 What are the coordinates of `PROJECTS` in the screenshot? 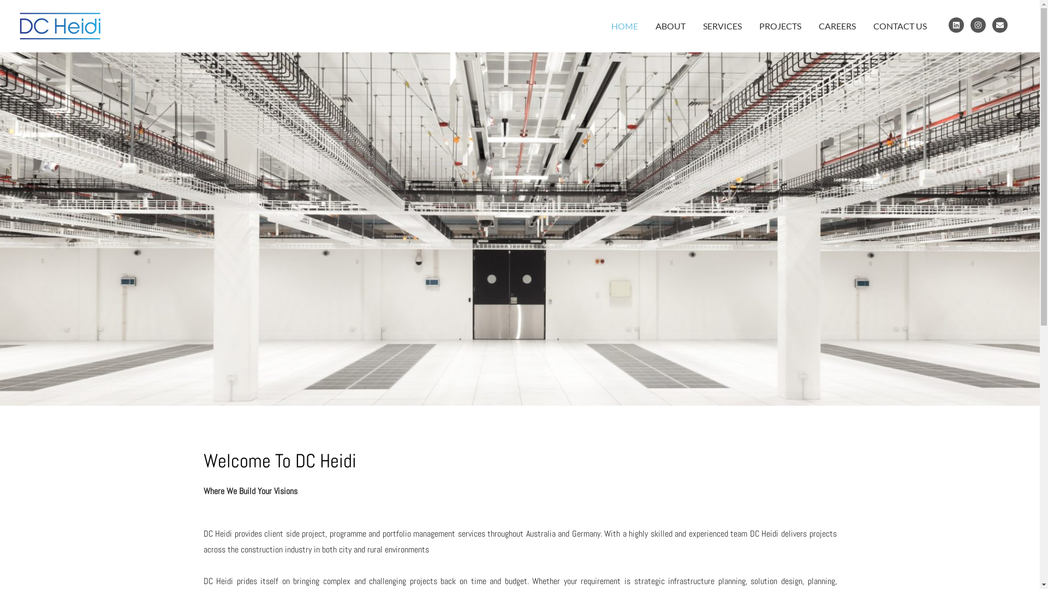 It's located at (781, 26).